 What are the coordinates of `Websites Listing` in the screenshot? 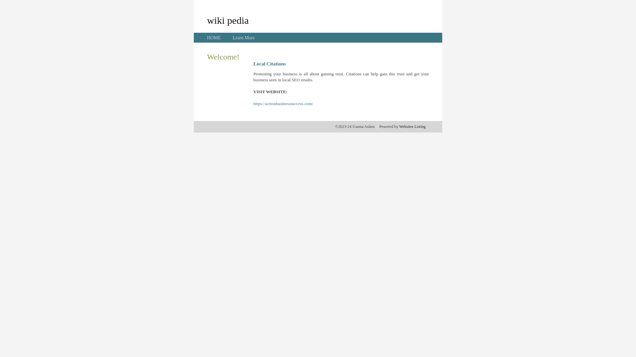 It's located at (412, 127).